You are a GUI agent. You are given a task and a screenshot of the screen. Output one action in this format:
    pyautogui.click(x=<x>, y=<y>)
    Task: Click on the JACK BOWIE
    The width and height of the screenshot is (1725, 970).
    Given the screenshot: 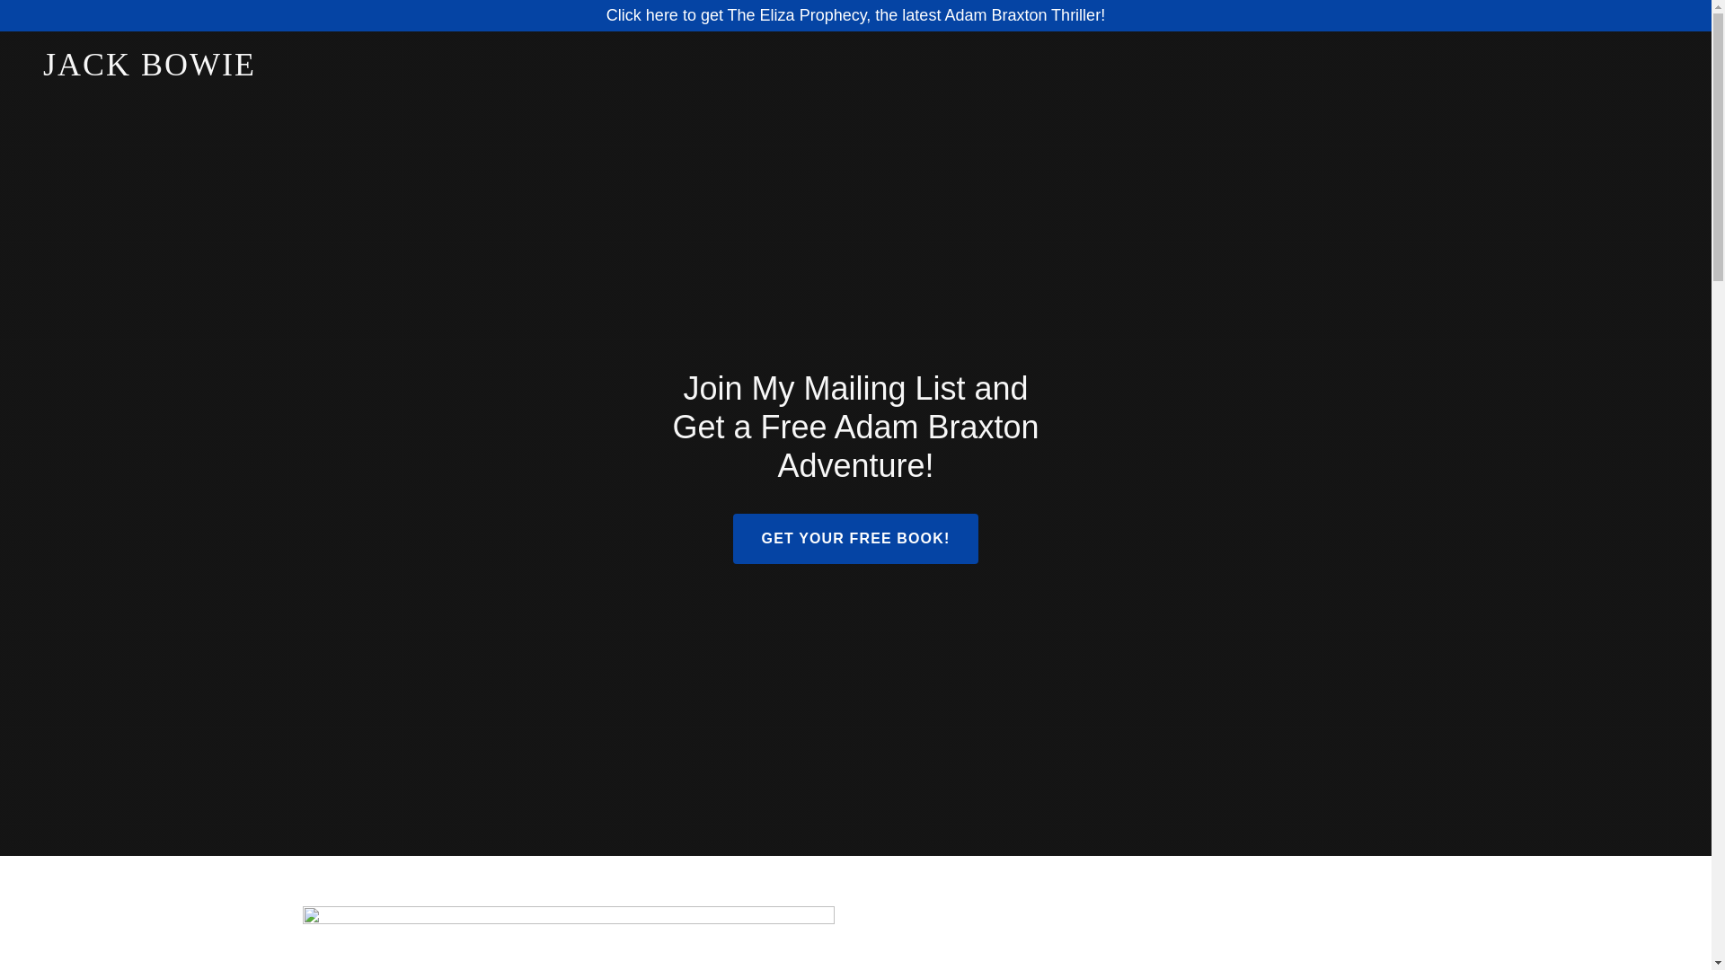 What is the action you would take?
    pyautogui.click(x=327, y=70)
    